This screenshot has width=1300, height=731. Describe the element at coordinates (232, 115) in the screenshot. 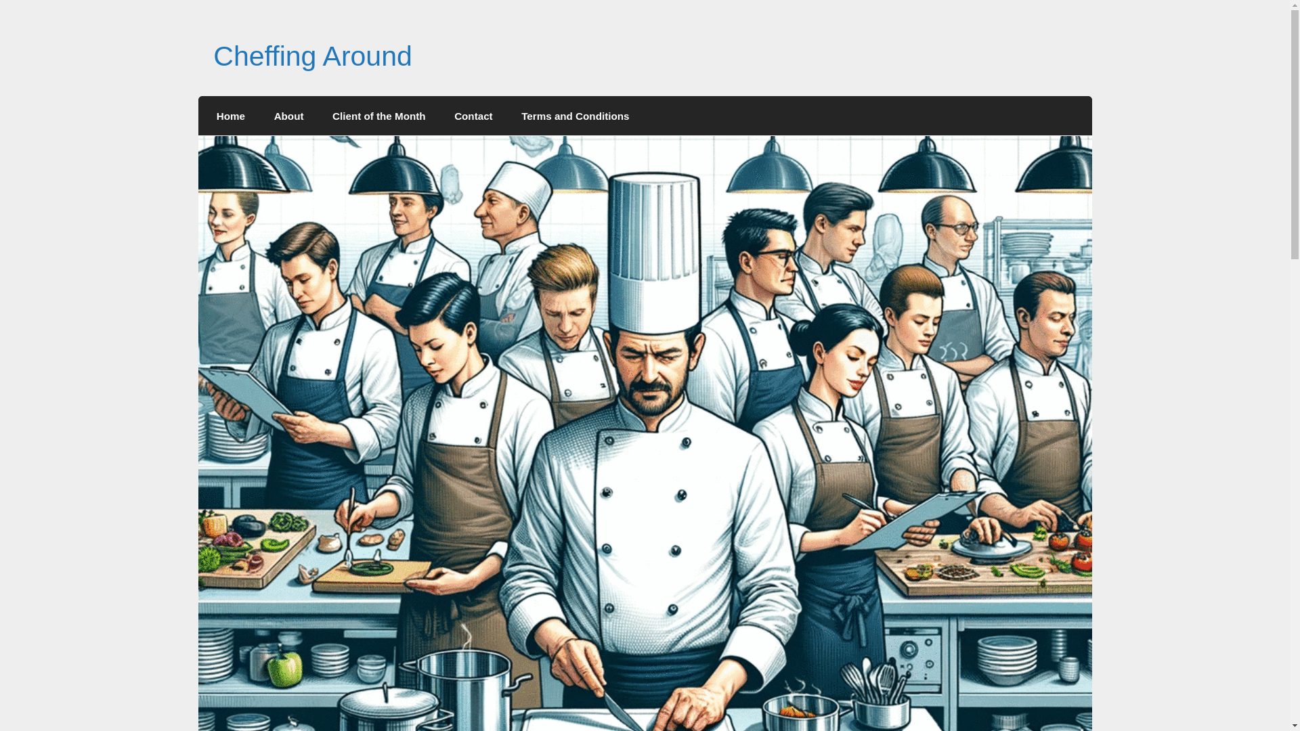

I see `Home` at that location.